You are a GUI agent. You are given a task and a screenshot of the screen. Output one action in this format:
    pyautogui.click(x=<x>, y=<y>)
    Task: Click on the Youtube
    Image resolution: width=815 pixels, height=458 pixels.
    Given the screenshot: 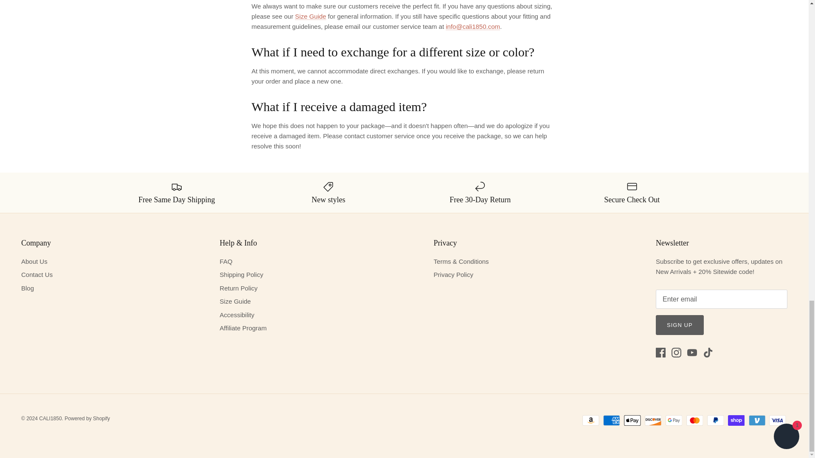 What is the action you would take?
    pyautogui.click(x=692, y=352)
    